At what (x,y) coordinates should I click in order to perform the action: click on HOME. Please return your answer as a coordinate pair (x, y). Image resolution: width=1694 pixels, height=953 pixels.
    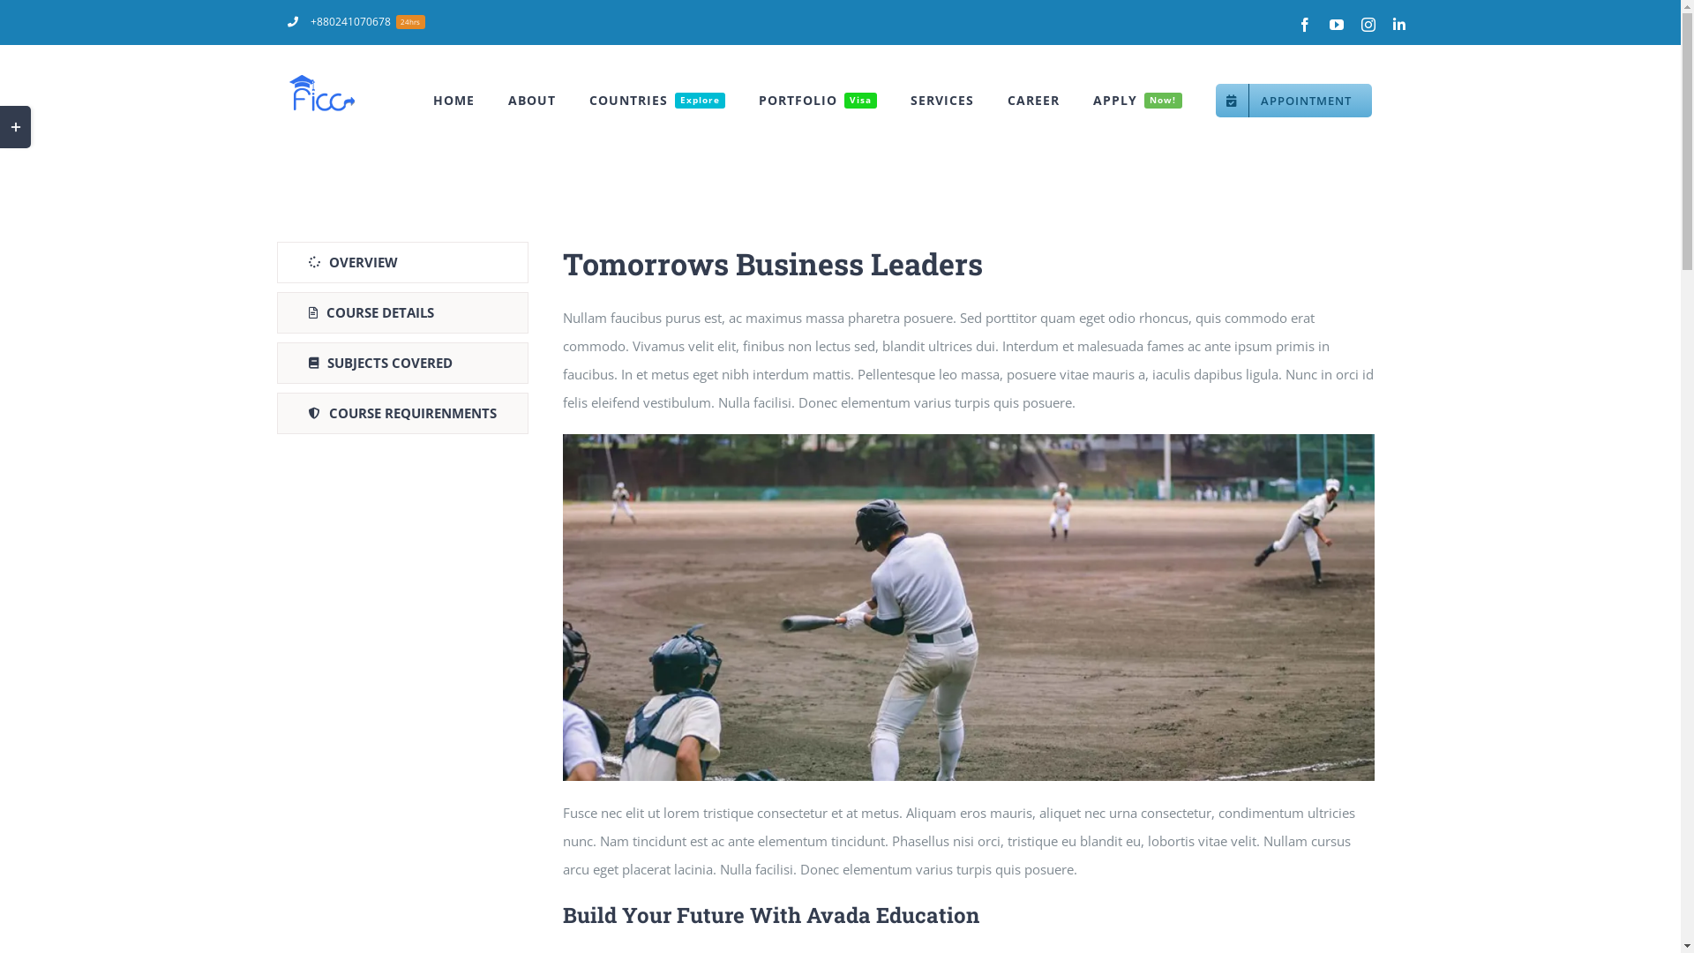
    Looking at the image, I should click on (453, 101).